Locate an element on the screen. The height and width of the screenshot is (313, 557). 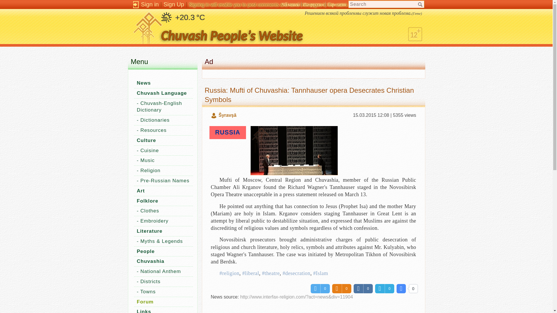
Esperanto is located at coordinates (337, 4).